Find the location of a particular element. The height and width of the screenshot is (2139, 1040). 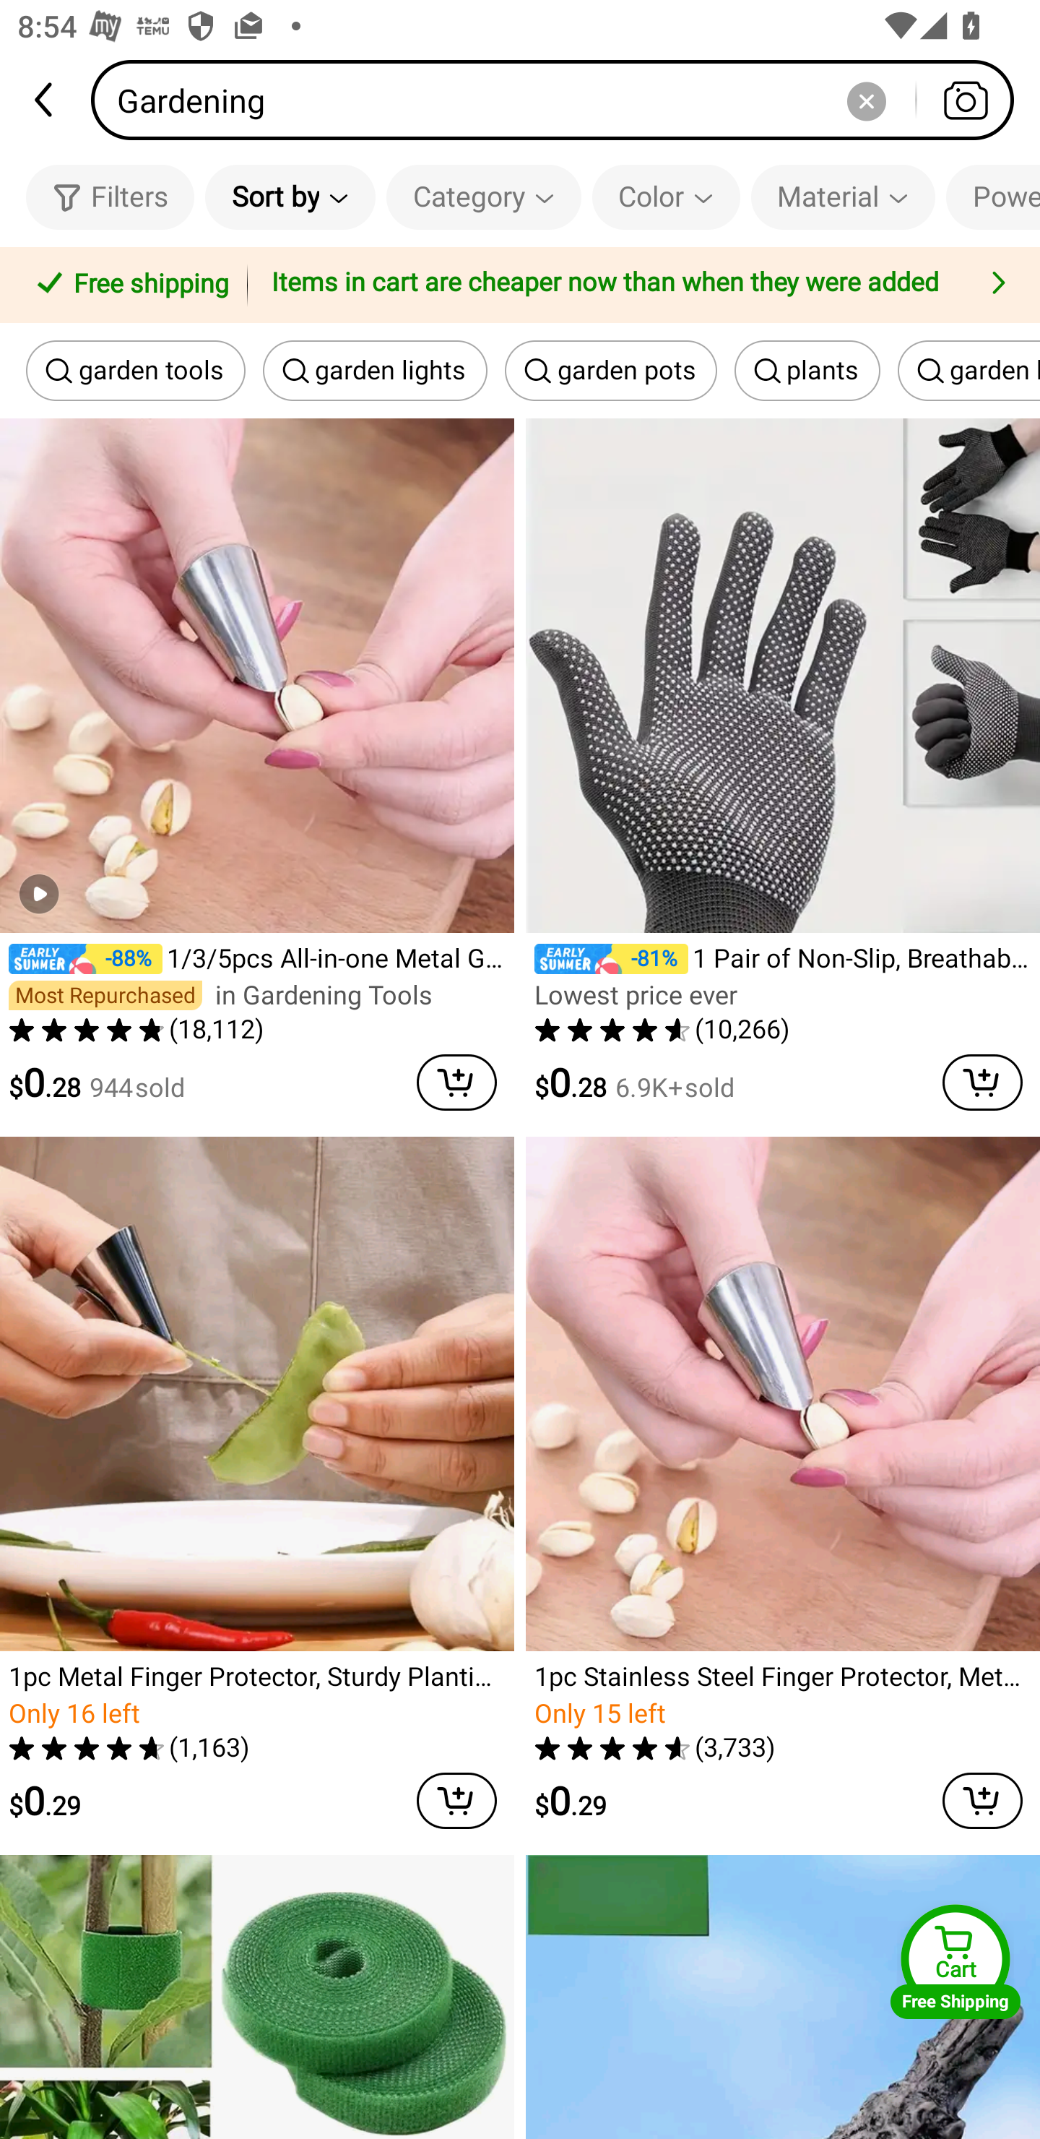

Category is located at coordinates (484, 197).